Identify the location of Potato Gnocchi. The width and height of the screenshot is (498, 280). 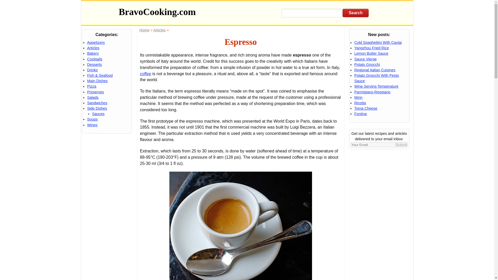
(367, 64).